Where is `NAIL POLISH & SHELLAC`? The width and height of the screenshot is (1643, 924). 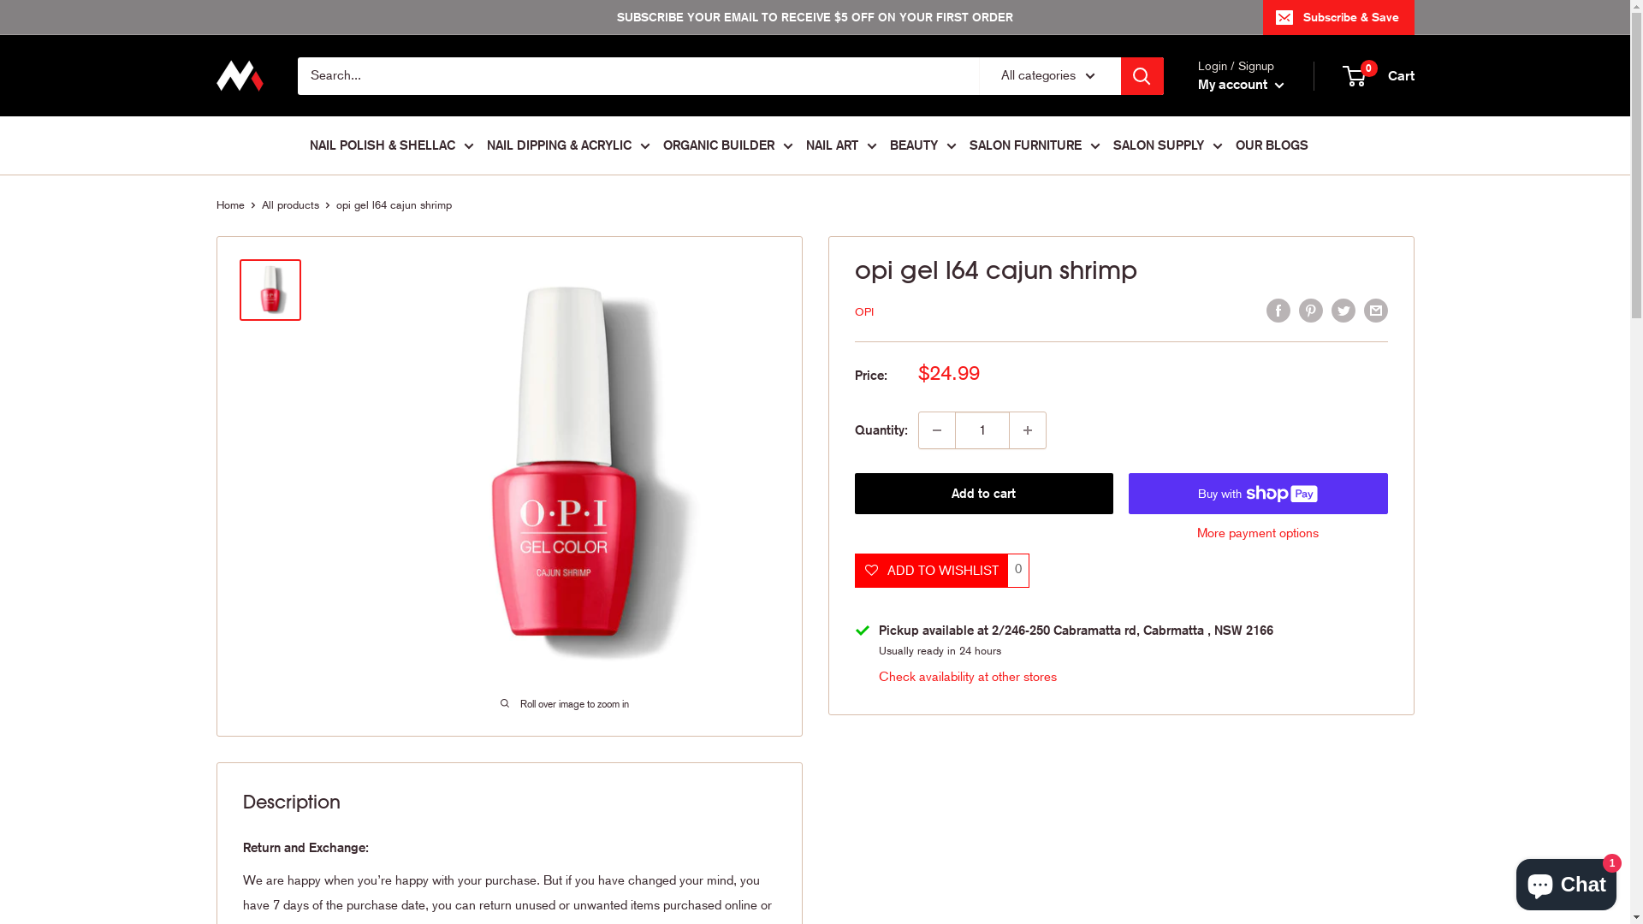 NAIL POLISH & SHELLAC is located at coordinates (392, 145).